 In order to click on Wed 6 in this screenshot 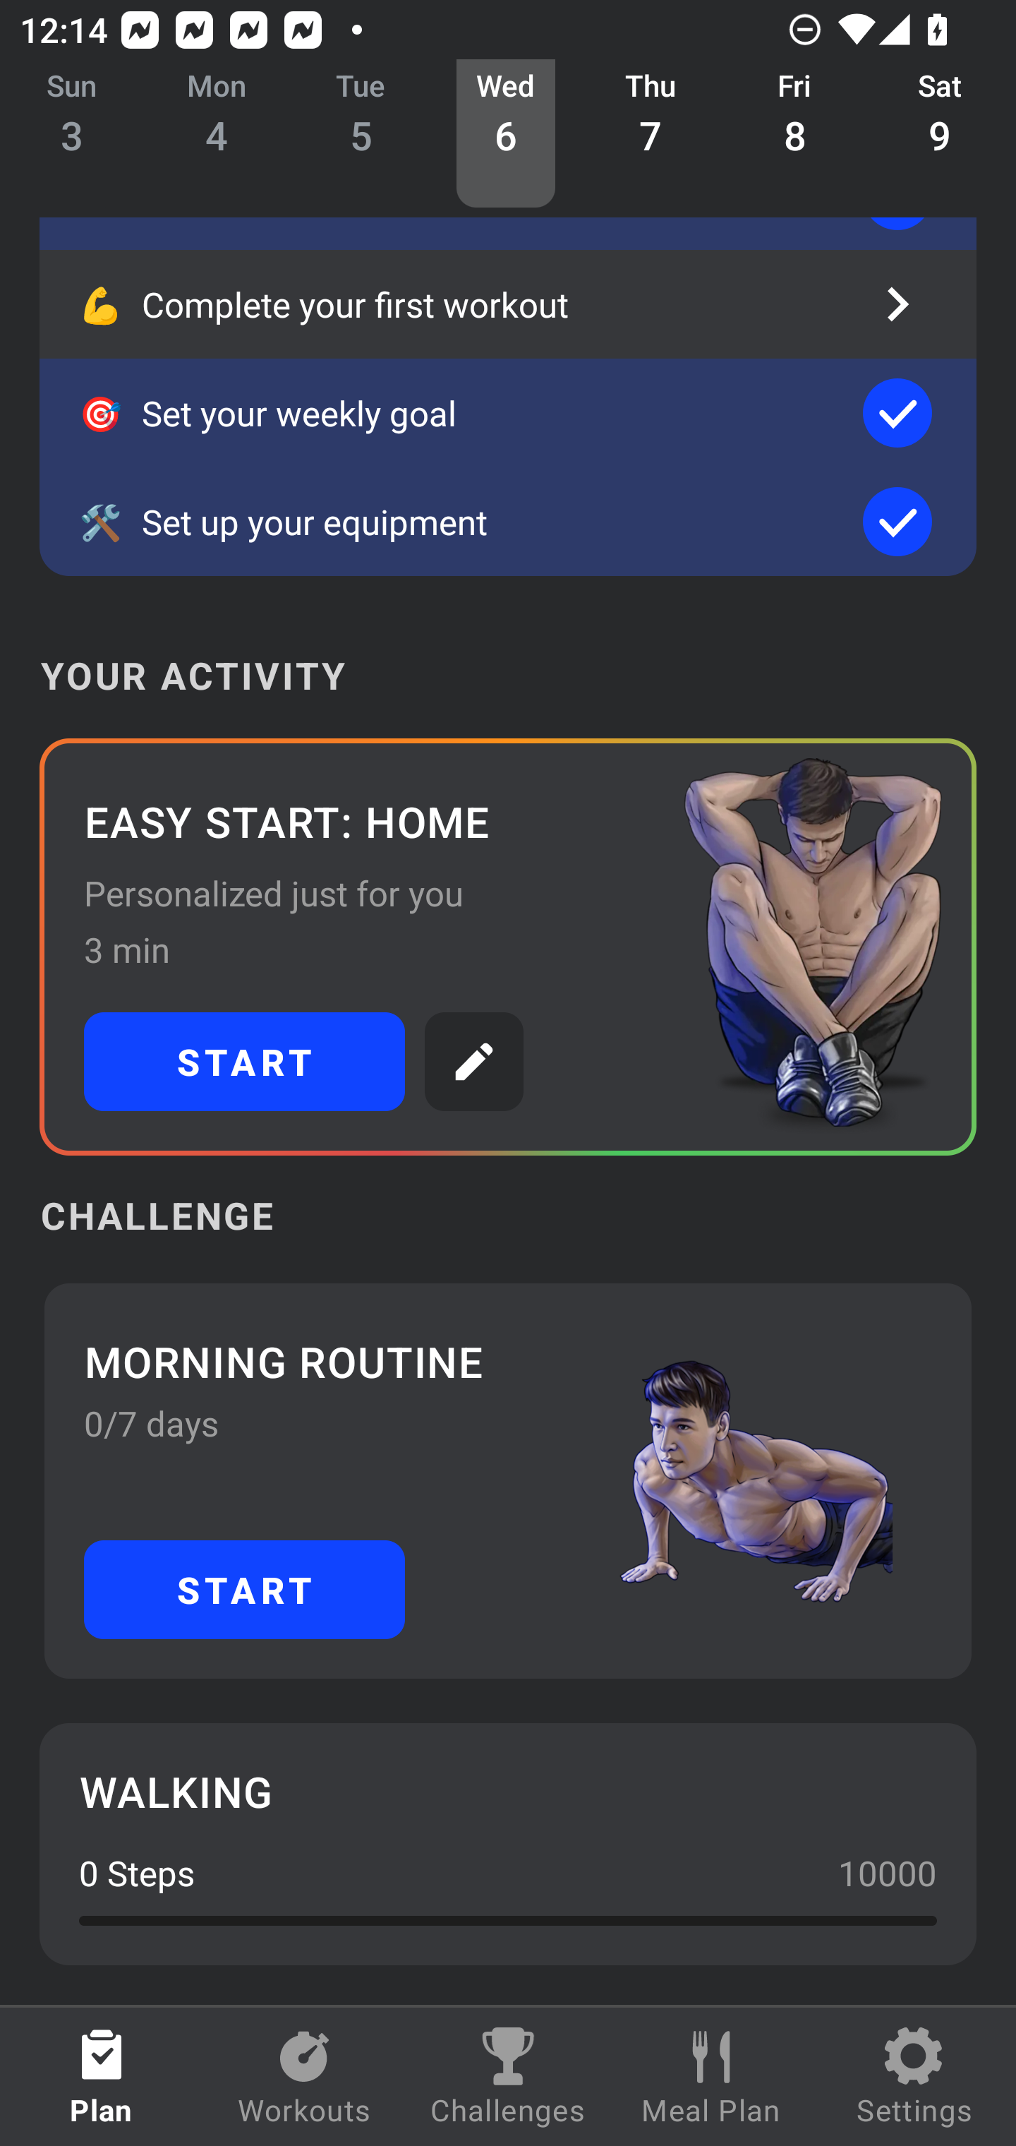, I will do `click(505, 134)`.